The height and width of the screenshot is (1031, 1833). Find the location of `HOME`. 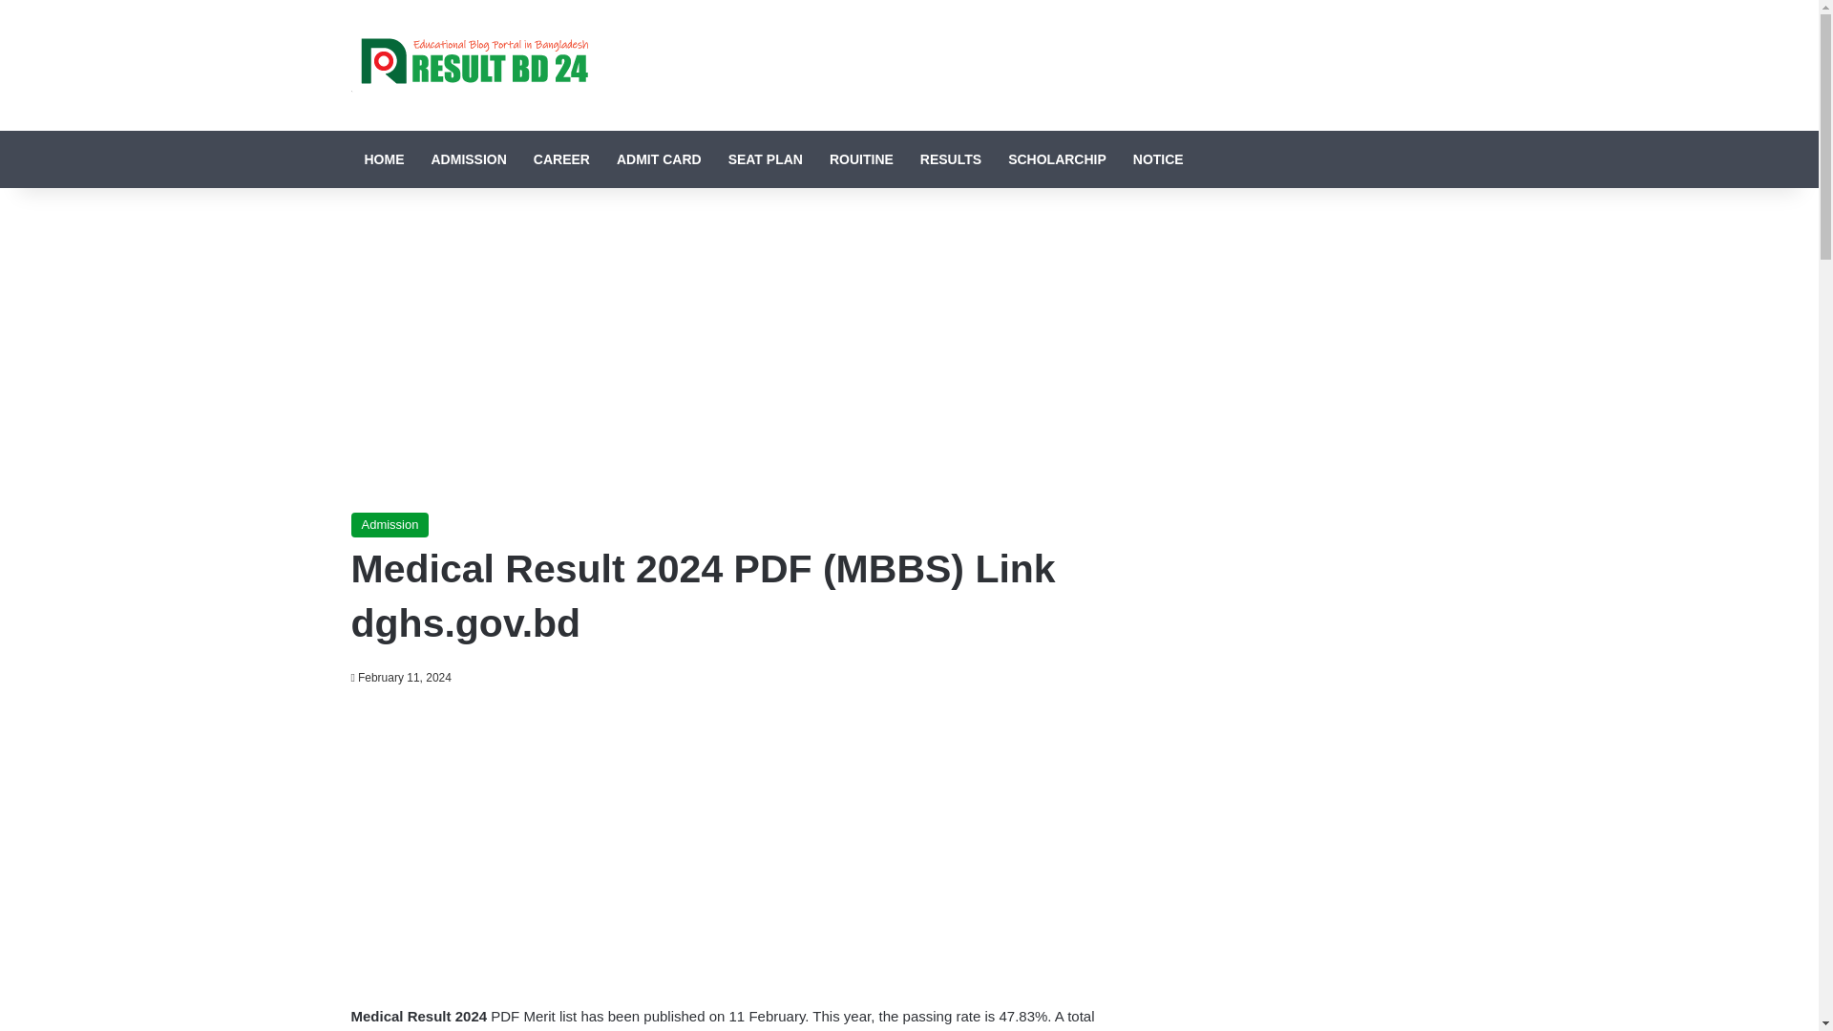

HOME is located at coordinates (384, 158).